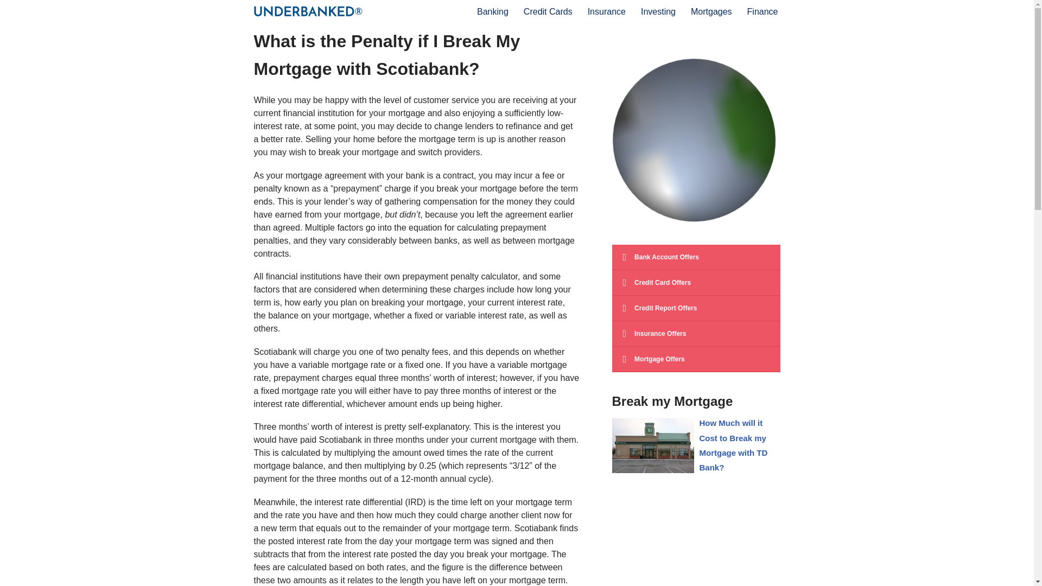 Image resolution: width=1042 pixels, height=586 pixels. I want to click on Mortgages, so click(711, 11).